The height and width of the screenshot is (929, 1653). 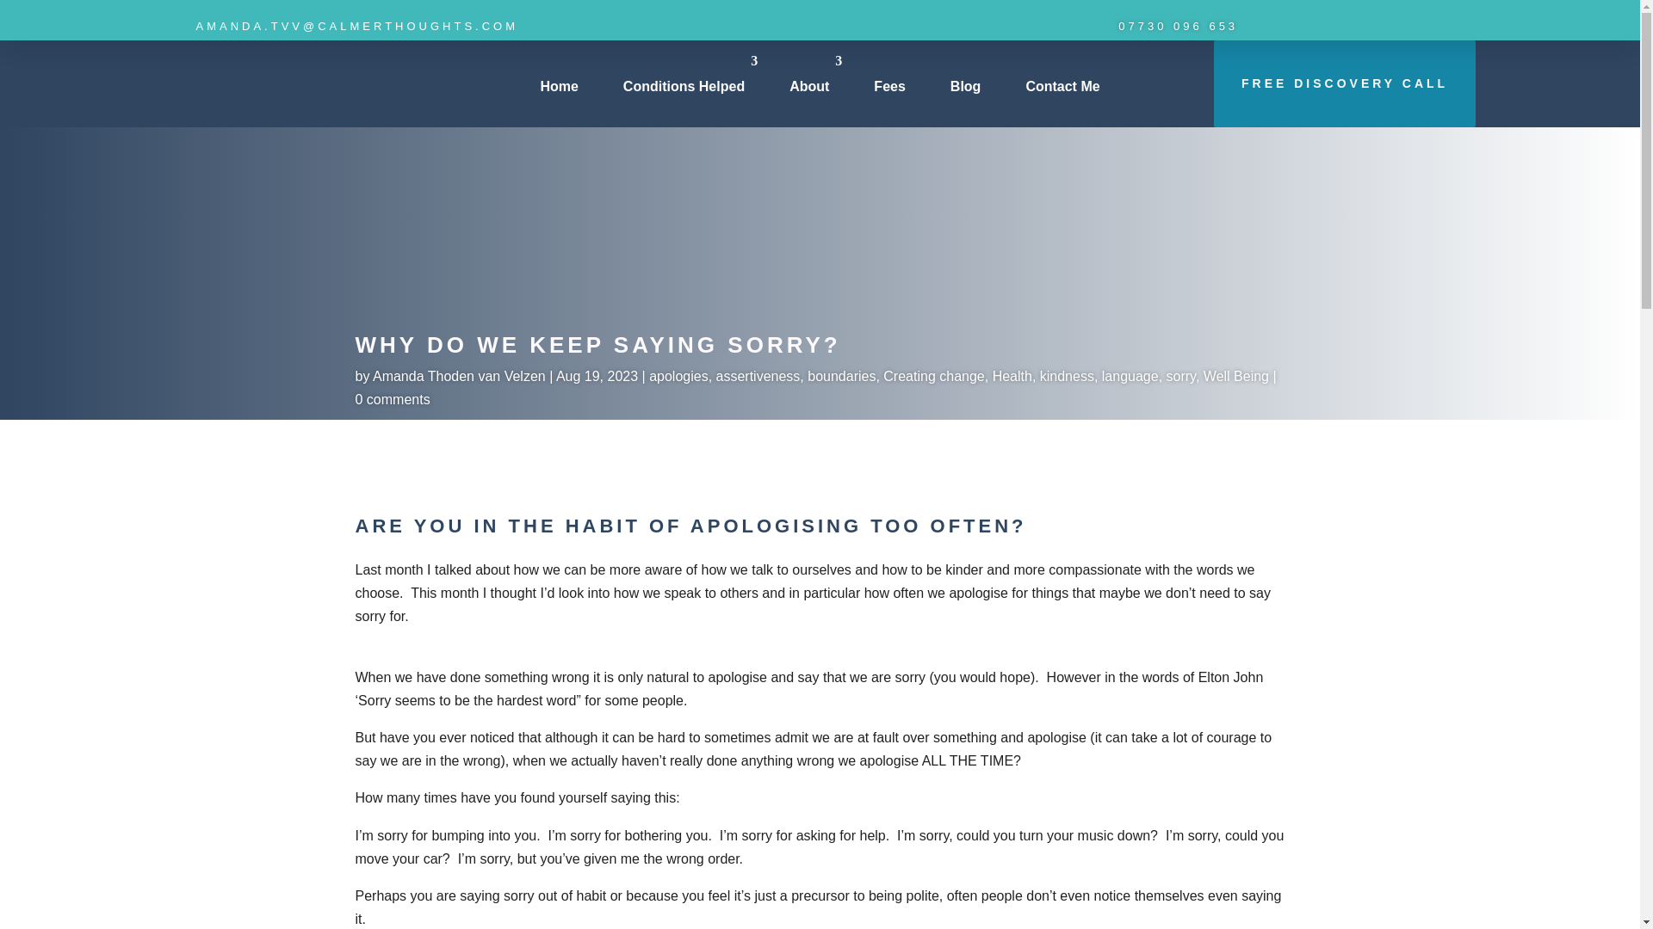 What do you see at coordinates (1181, 376) in the screenshot?
I see `sorry` at bounding box center [1181, 376].